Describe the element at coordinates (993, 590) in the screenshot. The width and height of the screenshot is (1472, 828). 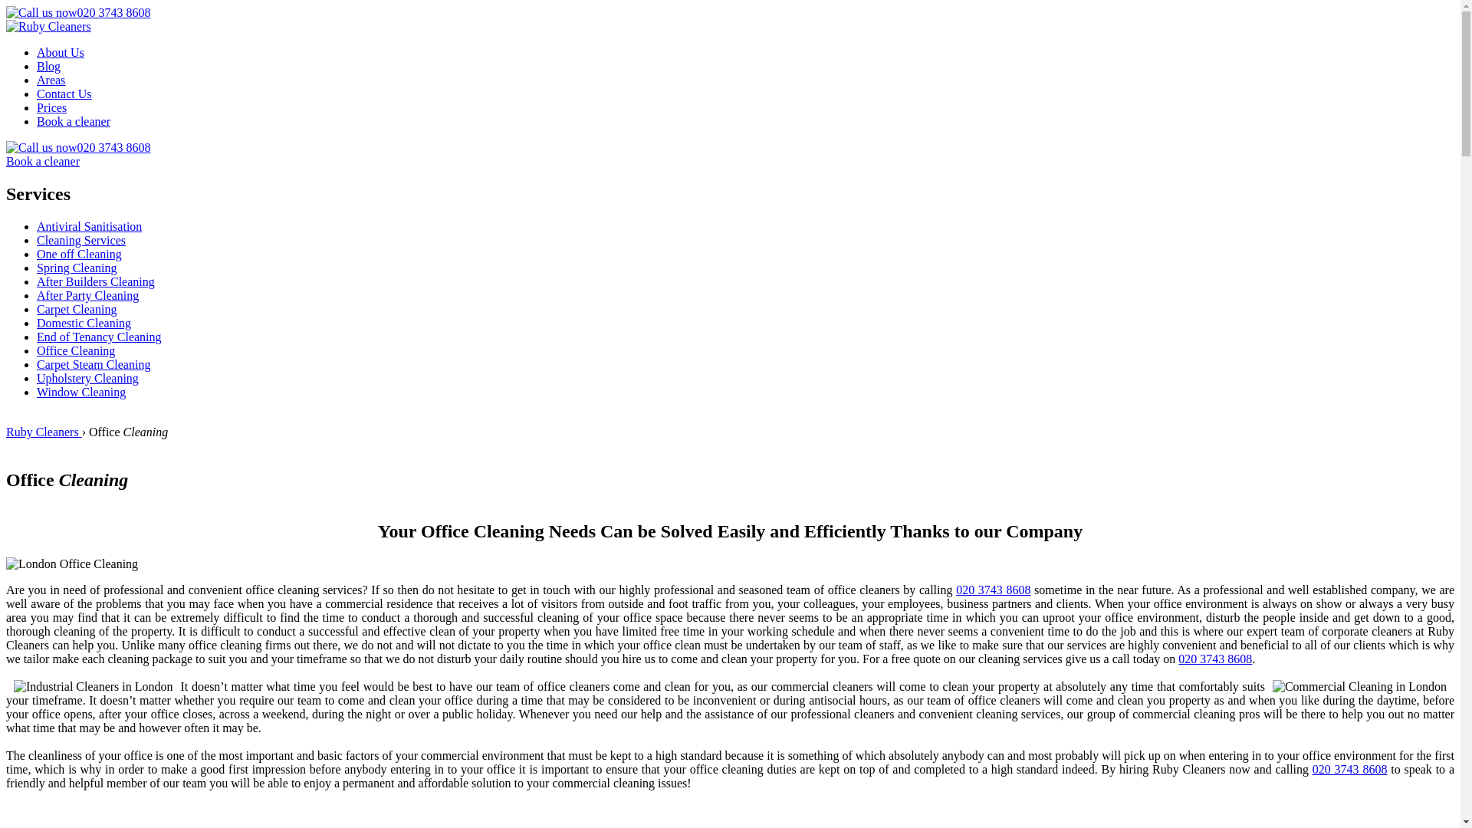
I see `020 3743 8608` at that location.